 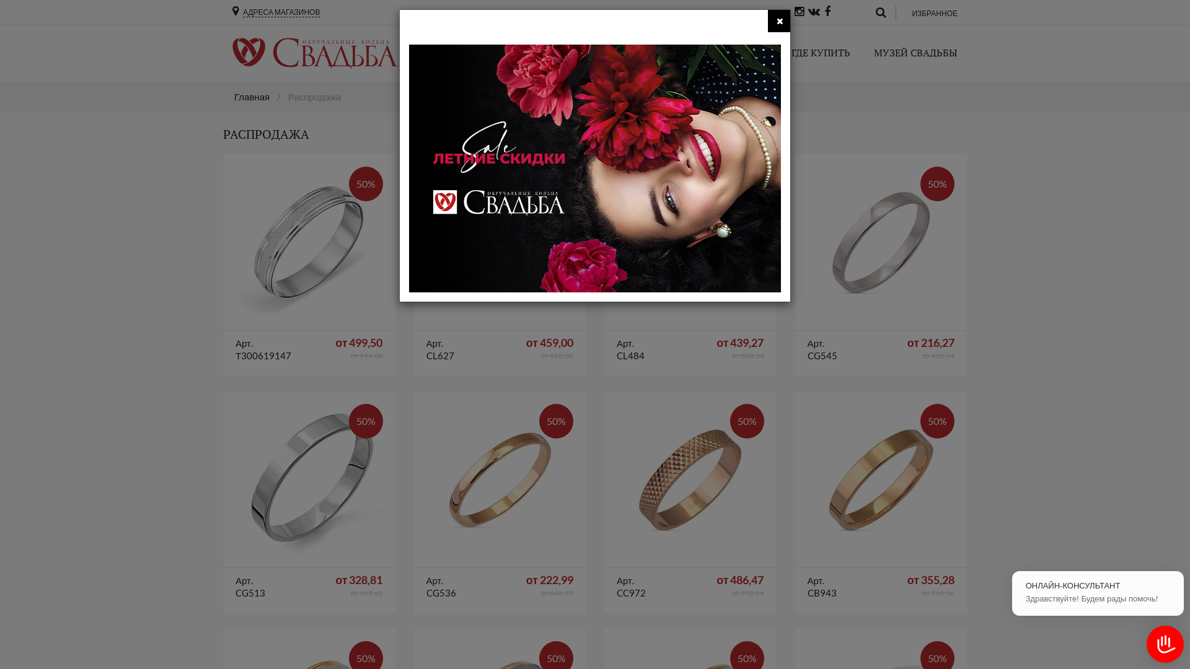 What do you see at coordinates (690, 479) in the screenshot?
I see `50%` at bounding box center [690, 479].